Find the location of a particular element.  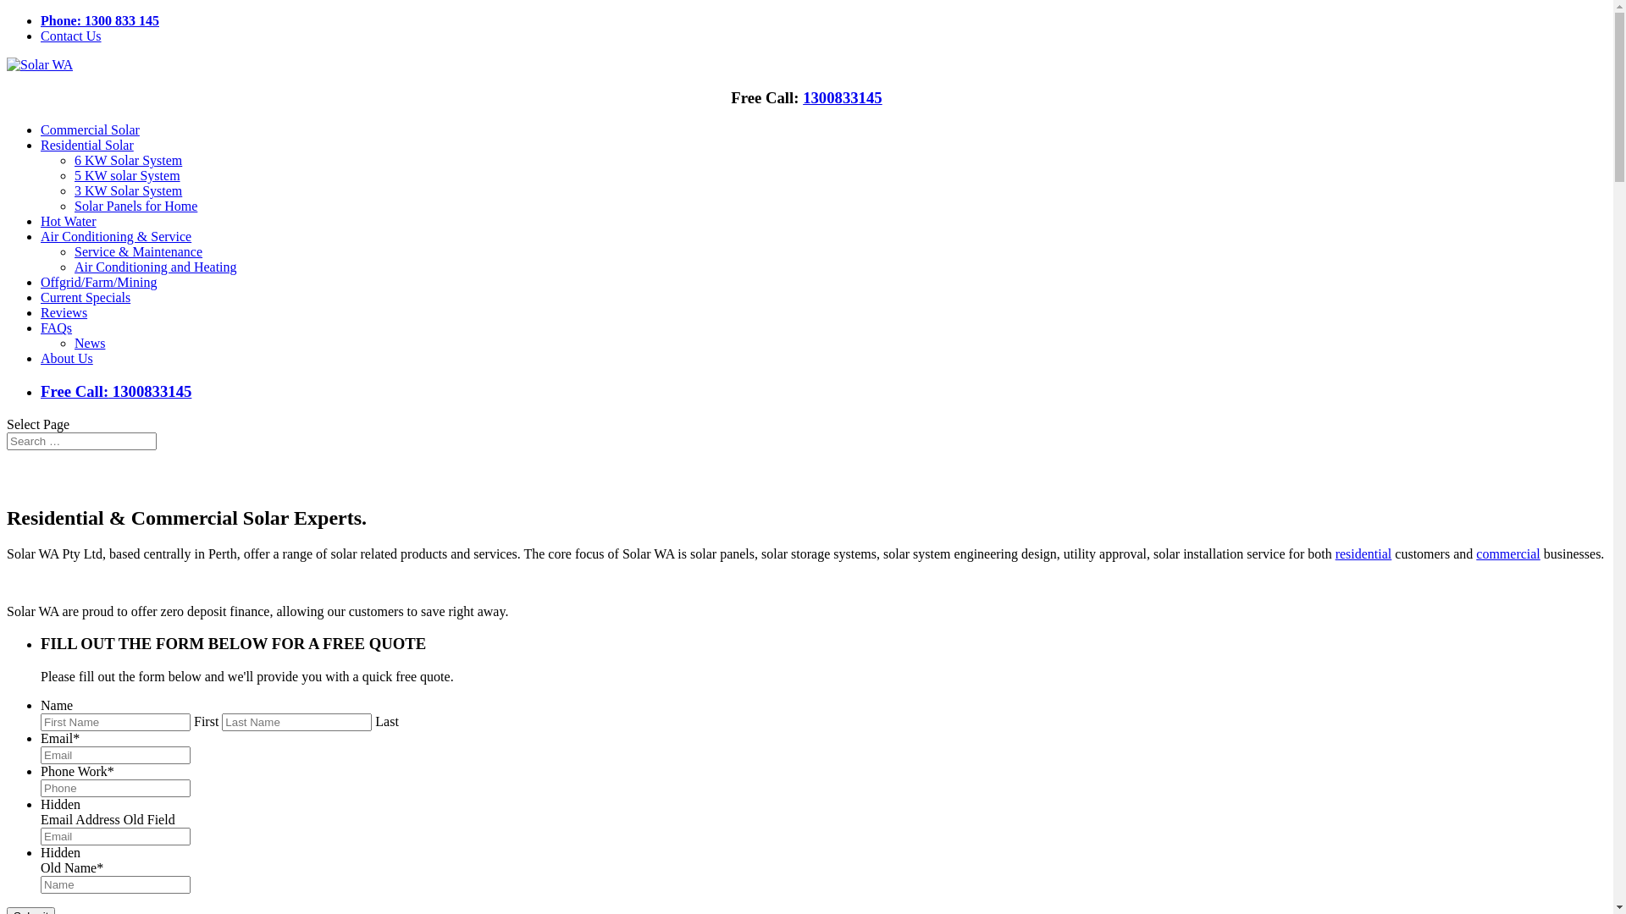

6 KW Solar System is located at coordinates (129, 161).